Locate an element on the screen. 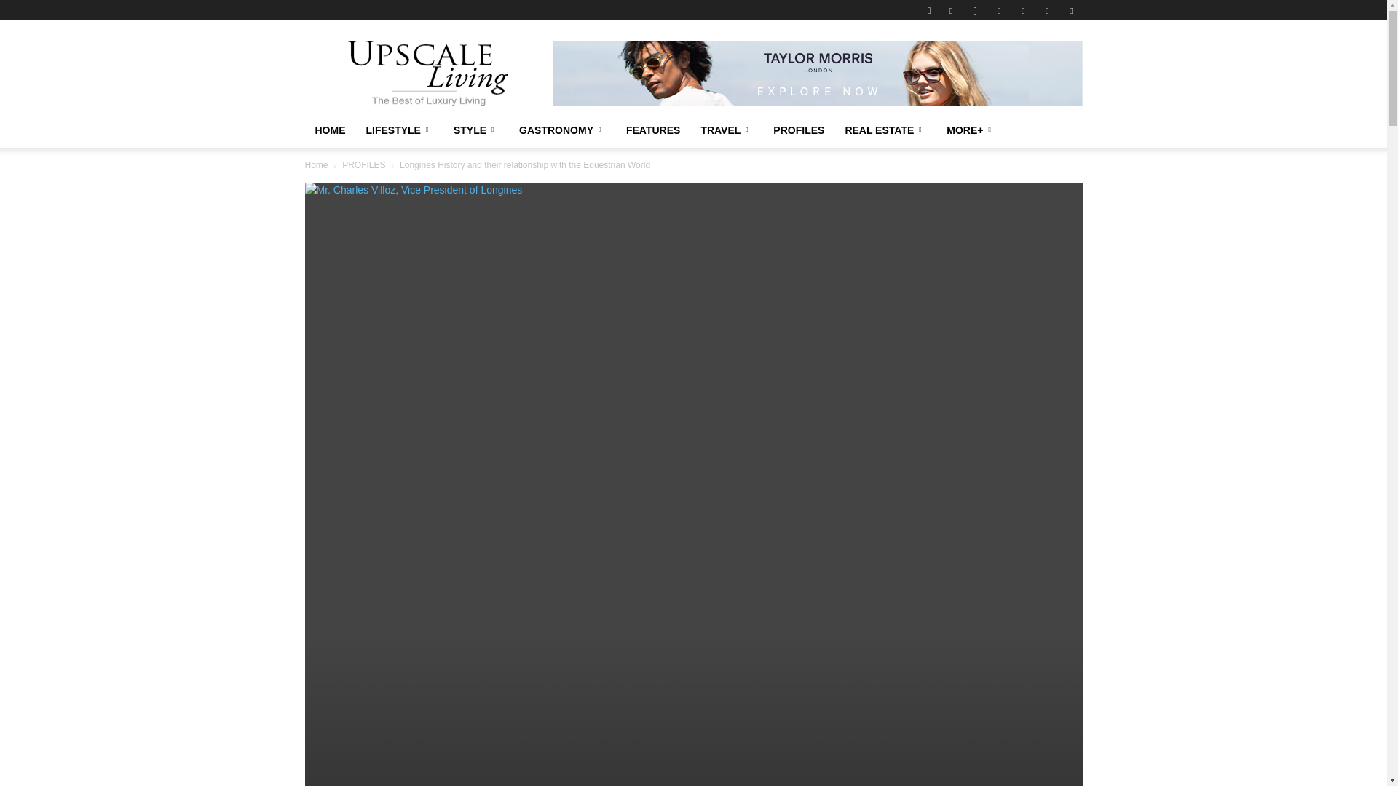  Linkedin is located at coordinates (999, 10).